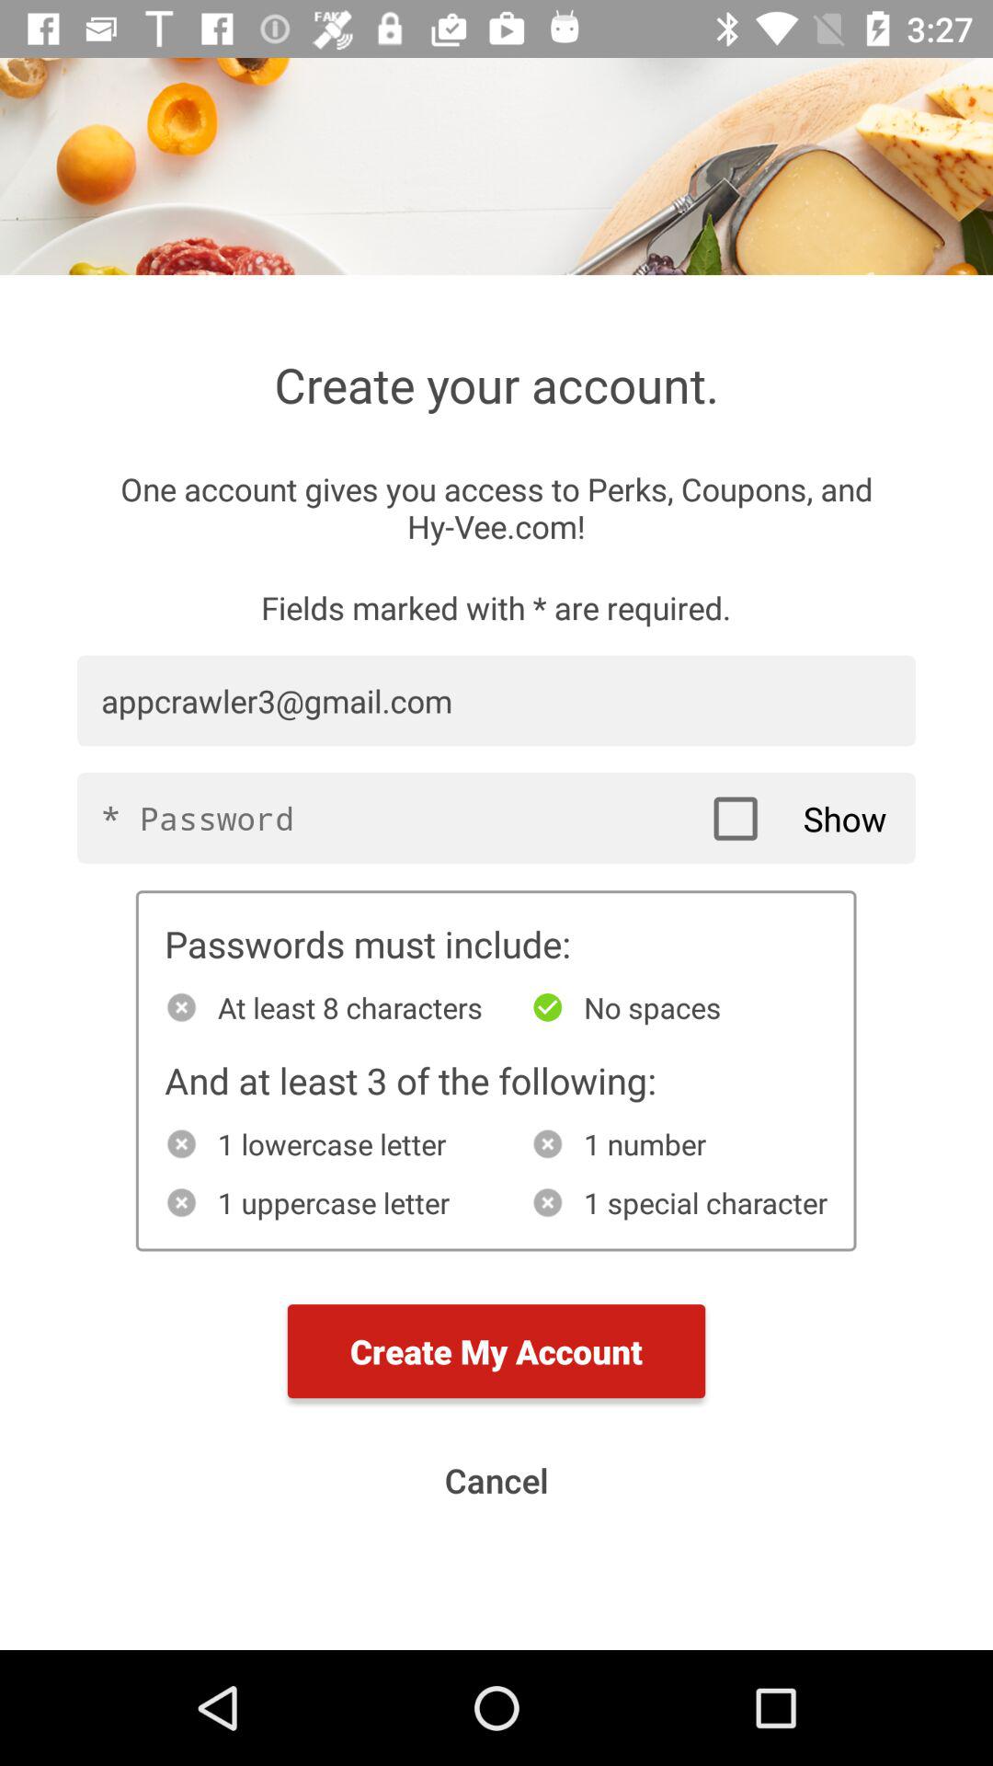 The width and height of the screenshot is (993, 1766). I want to click on click the cancel button on the web page, so click(496, 1481).